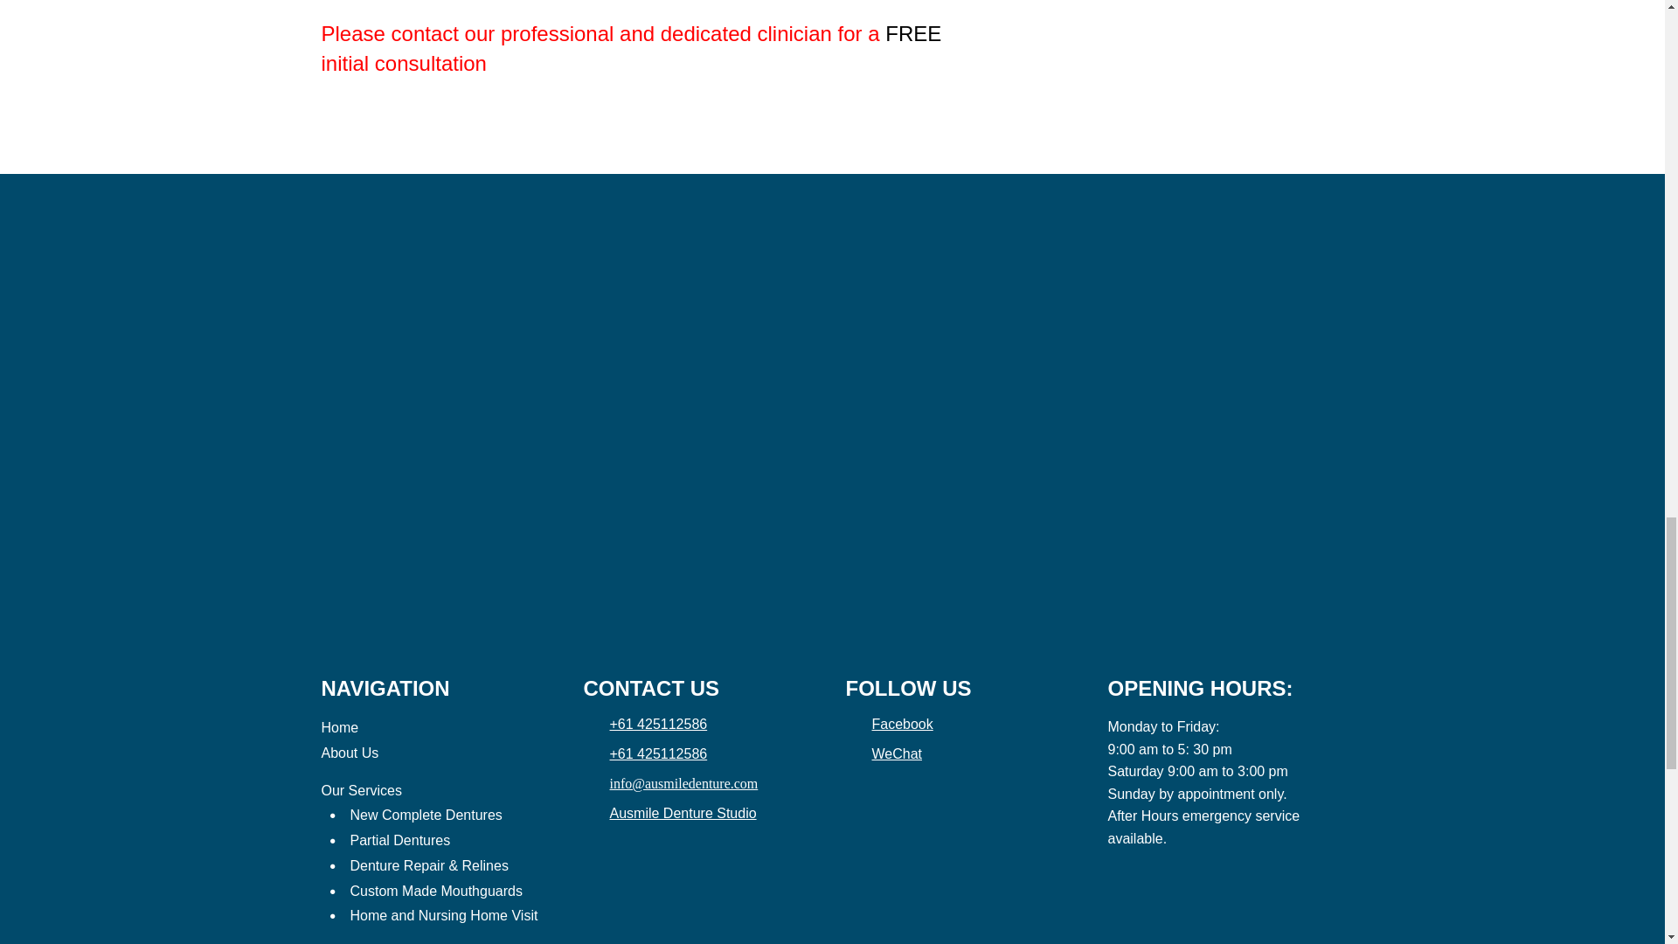  Describe the element at coordinates (442, 916) in the screenshot. I see `Home and Nursing Home Visit` at that location.